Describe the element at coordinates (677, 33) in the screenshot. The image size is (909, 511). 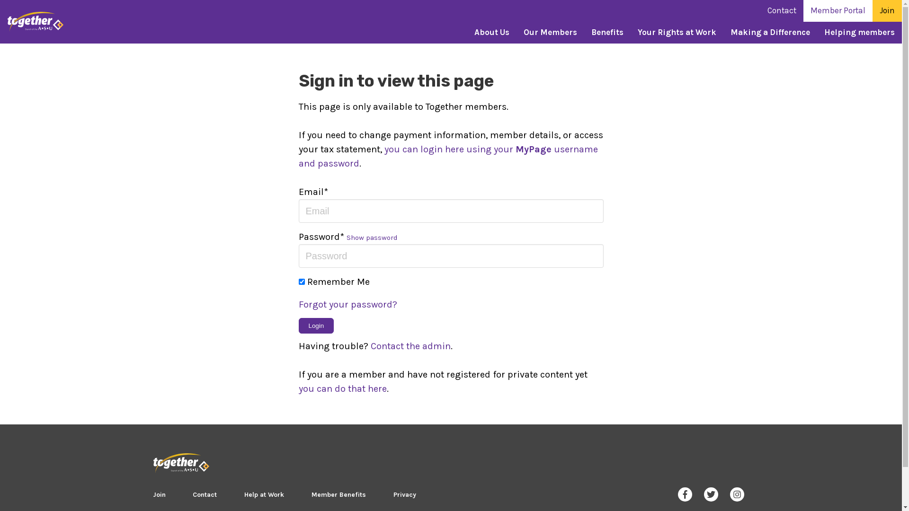
I see `Your Rights at Work` at that location.